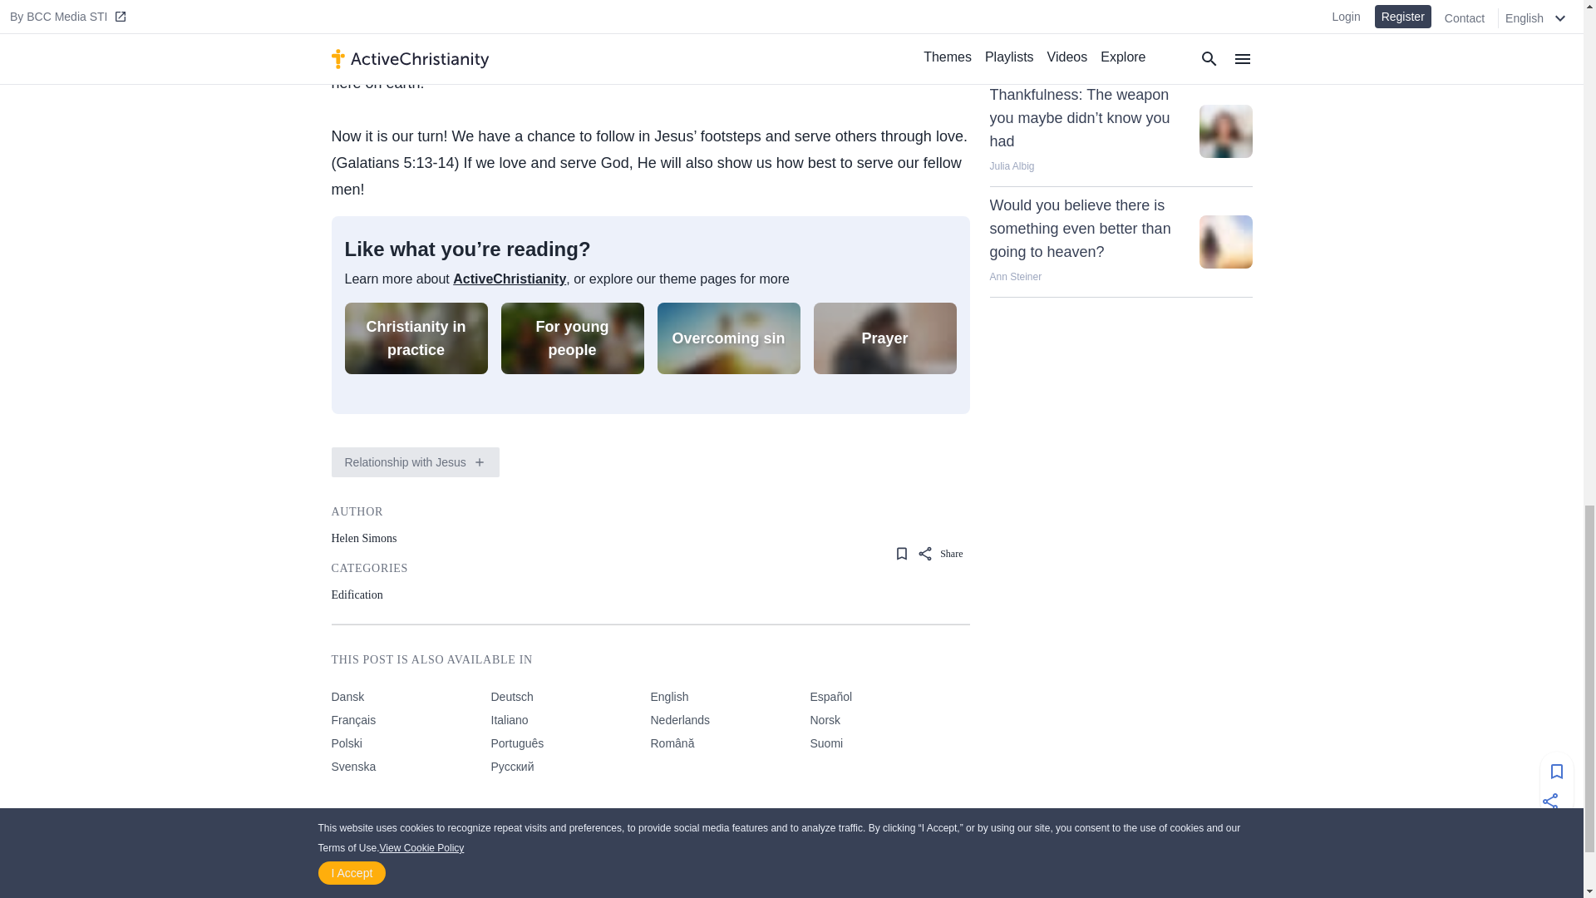 The width and height of the screenshot is (1596, 898). I want to click on Edification, so click(369, 594).